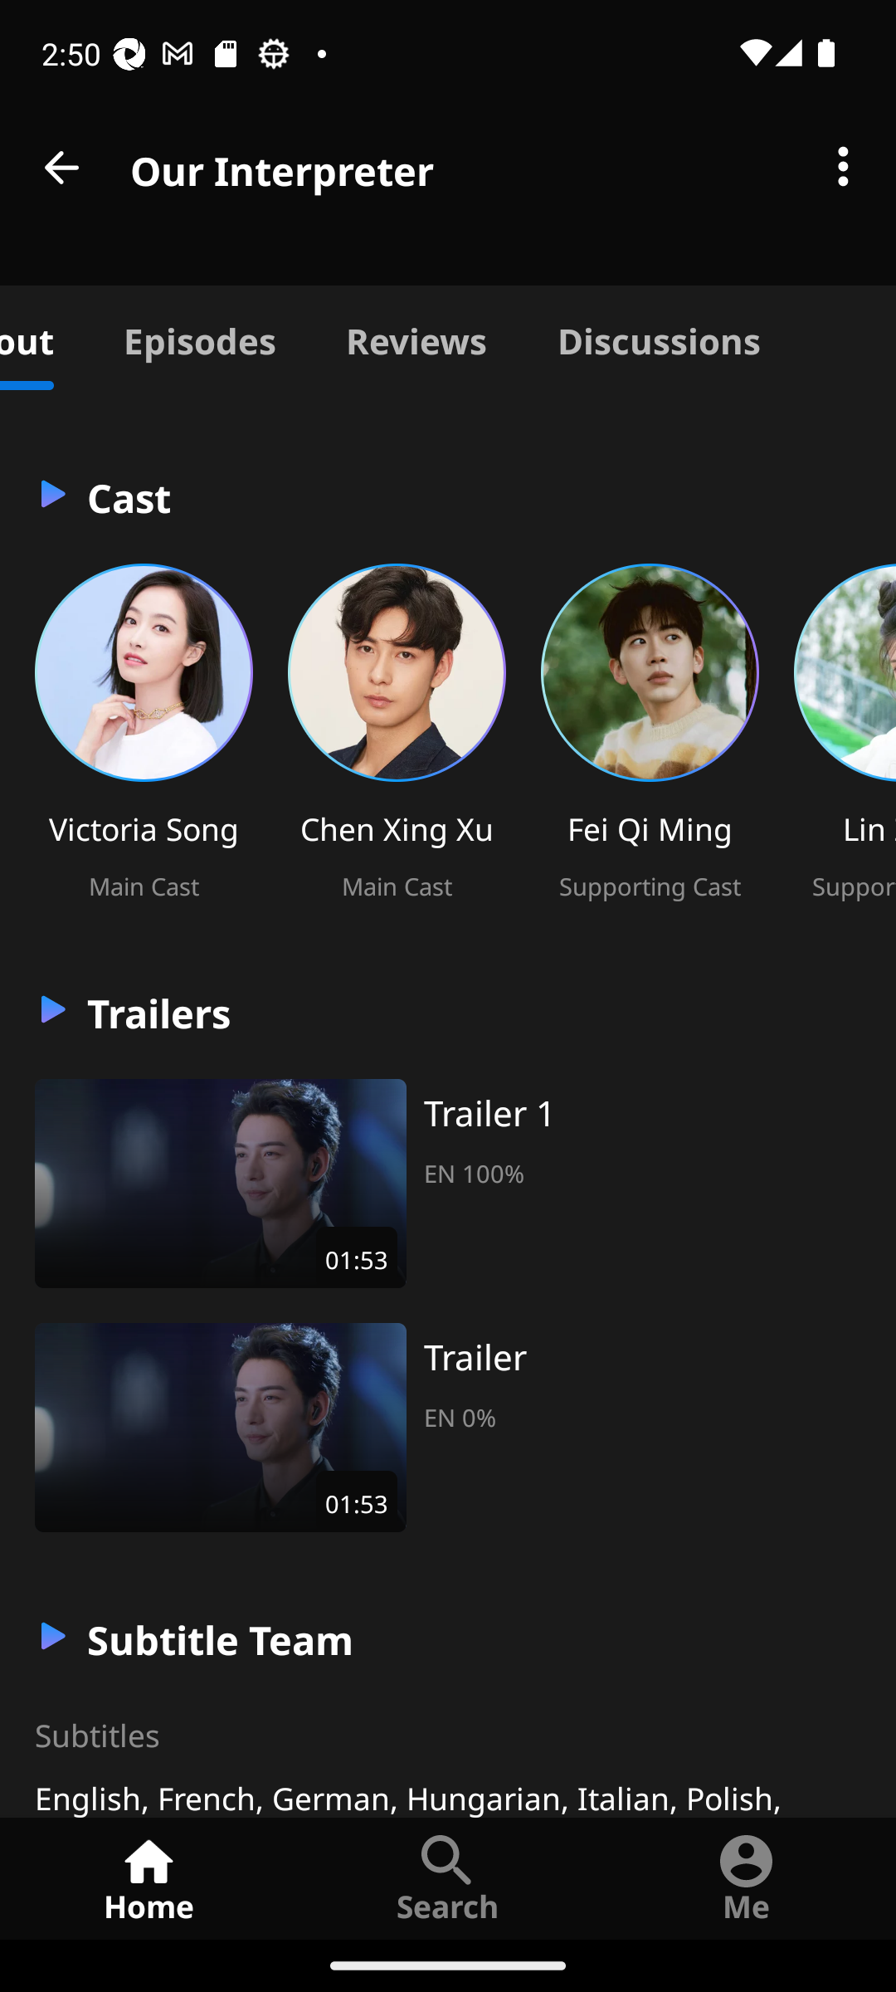  What do you see at coordinates (659, 337) in the screenshot?
I see `Discussions` at bounding box center [659, 337].